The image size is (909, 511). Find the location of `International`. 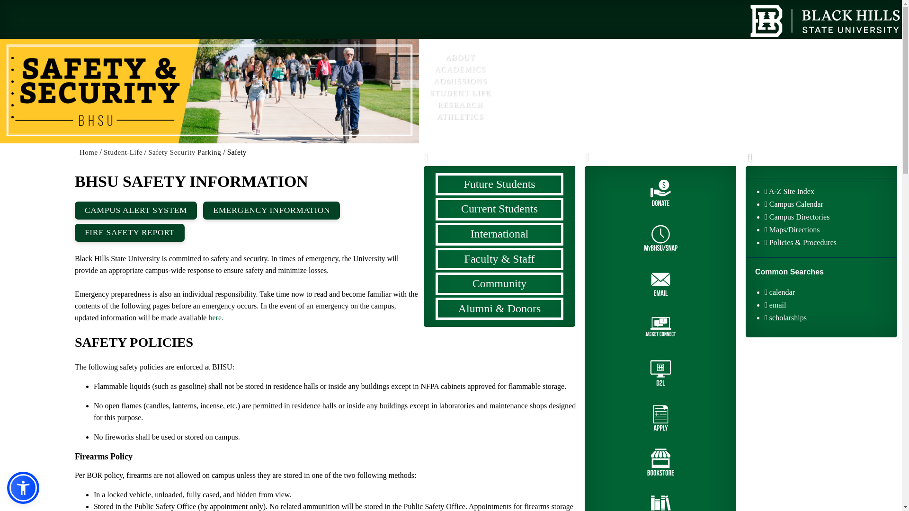

International is located at coordinates (499, 234).